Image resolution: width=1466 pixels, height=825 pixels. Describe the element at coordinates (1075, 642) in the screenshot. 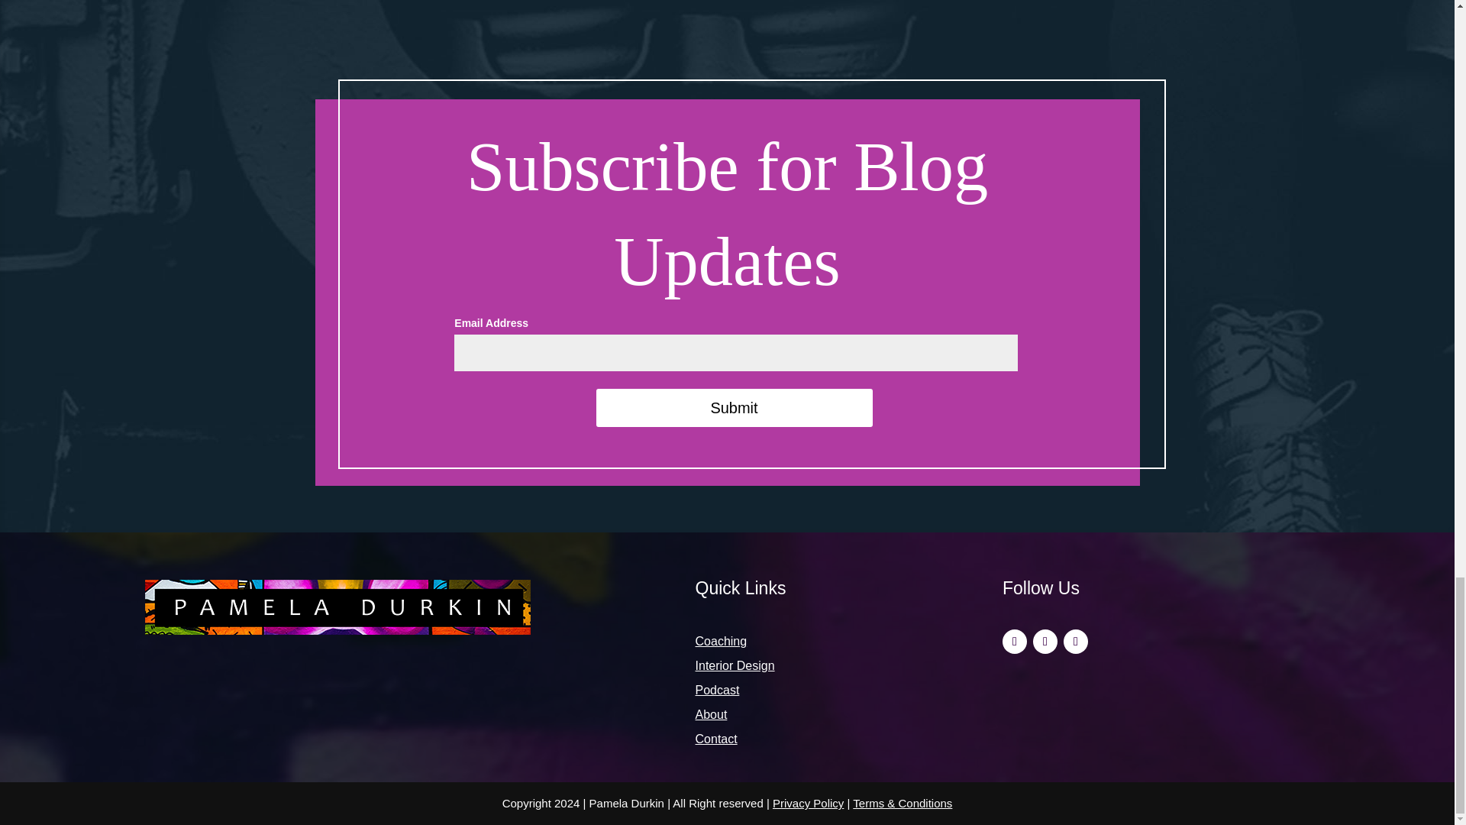

I see `Follow on Facebook` at that location.